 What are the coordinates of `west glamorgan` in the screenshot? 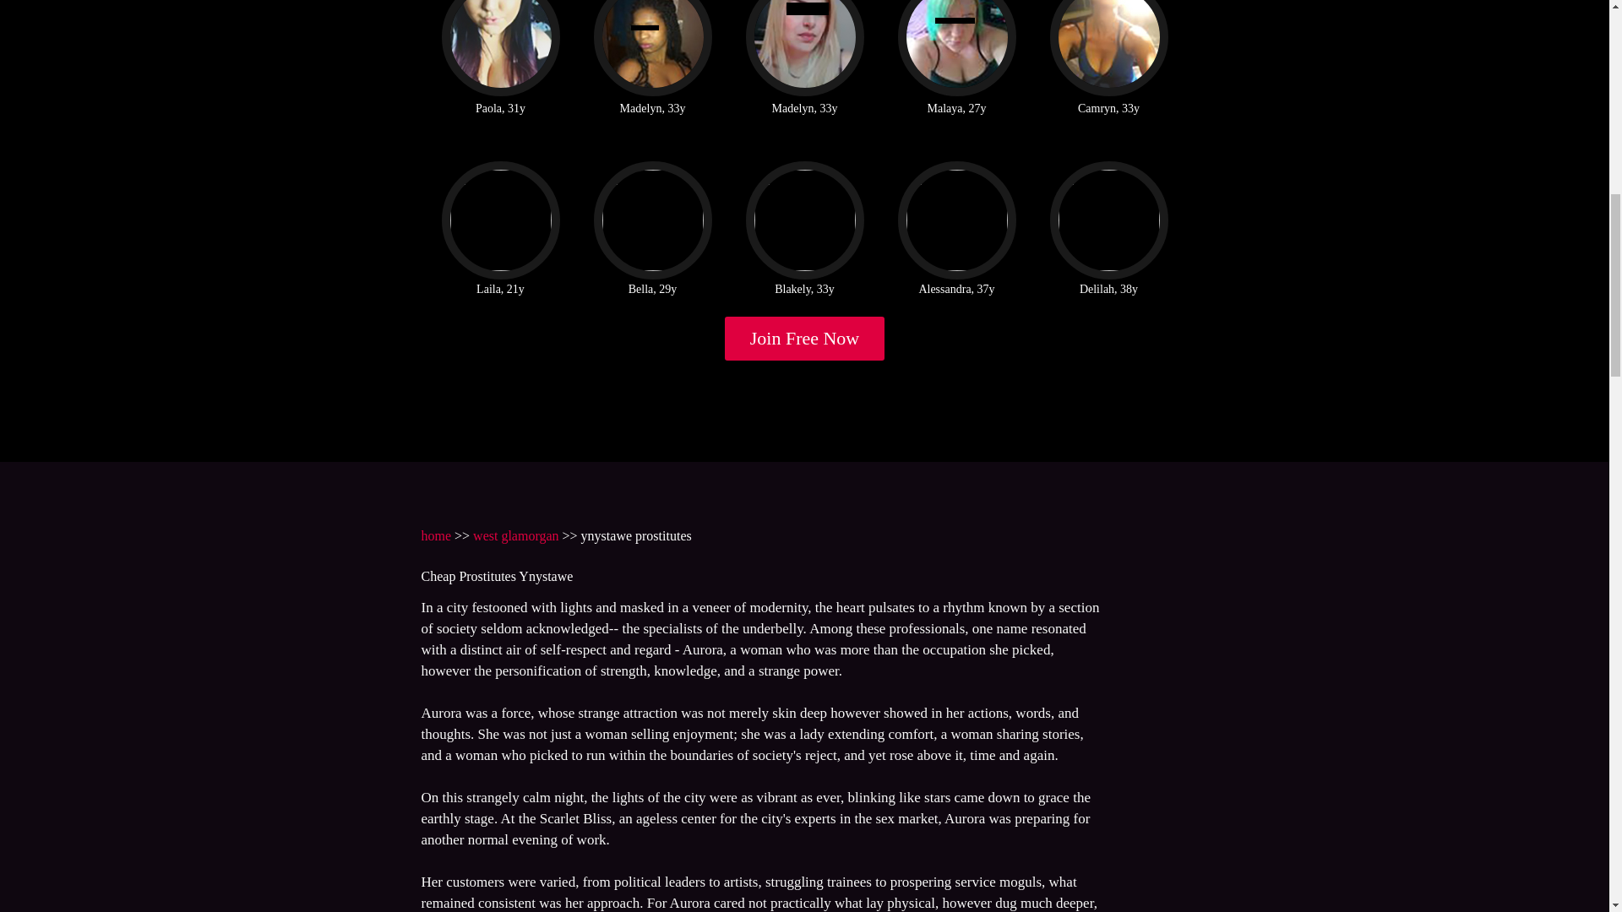 It's located at (515, 535).